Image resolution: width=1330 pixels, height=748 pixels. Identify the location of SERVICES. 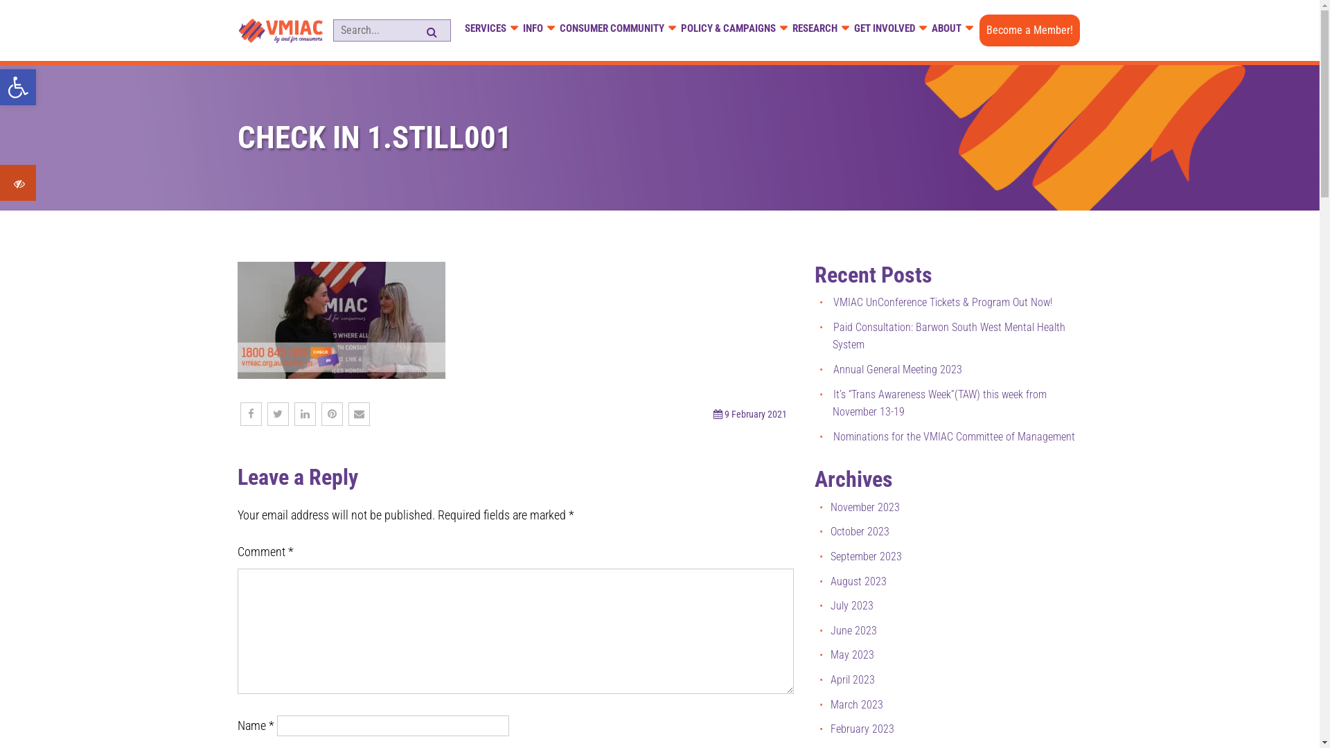
(486, 29).